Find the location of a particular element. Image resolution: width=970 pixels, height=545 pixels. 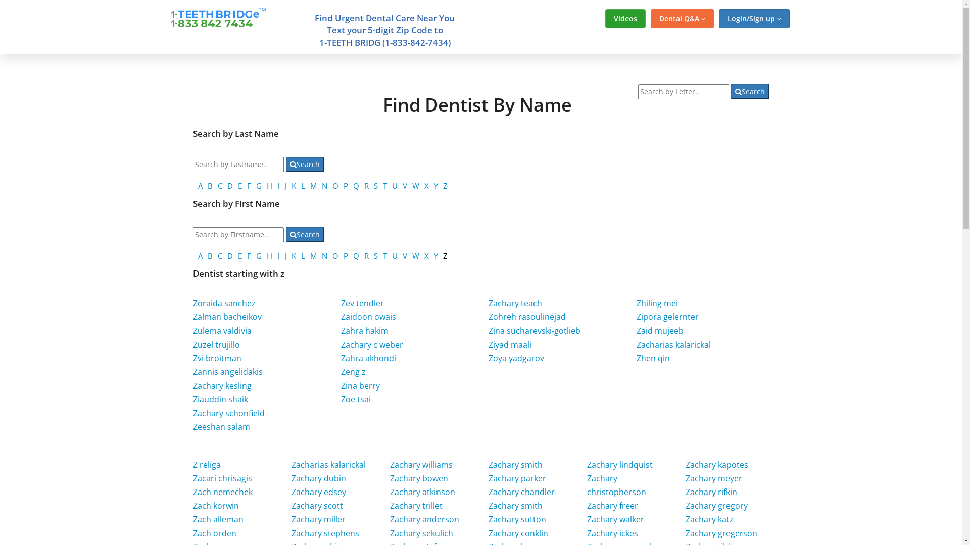

Zina sucharevski-gotlieb is located at coordinates (535, 331).